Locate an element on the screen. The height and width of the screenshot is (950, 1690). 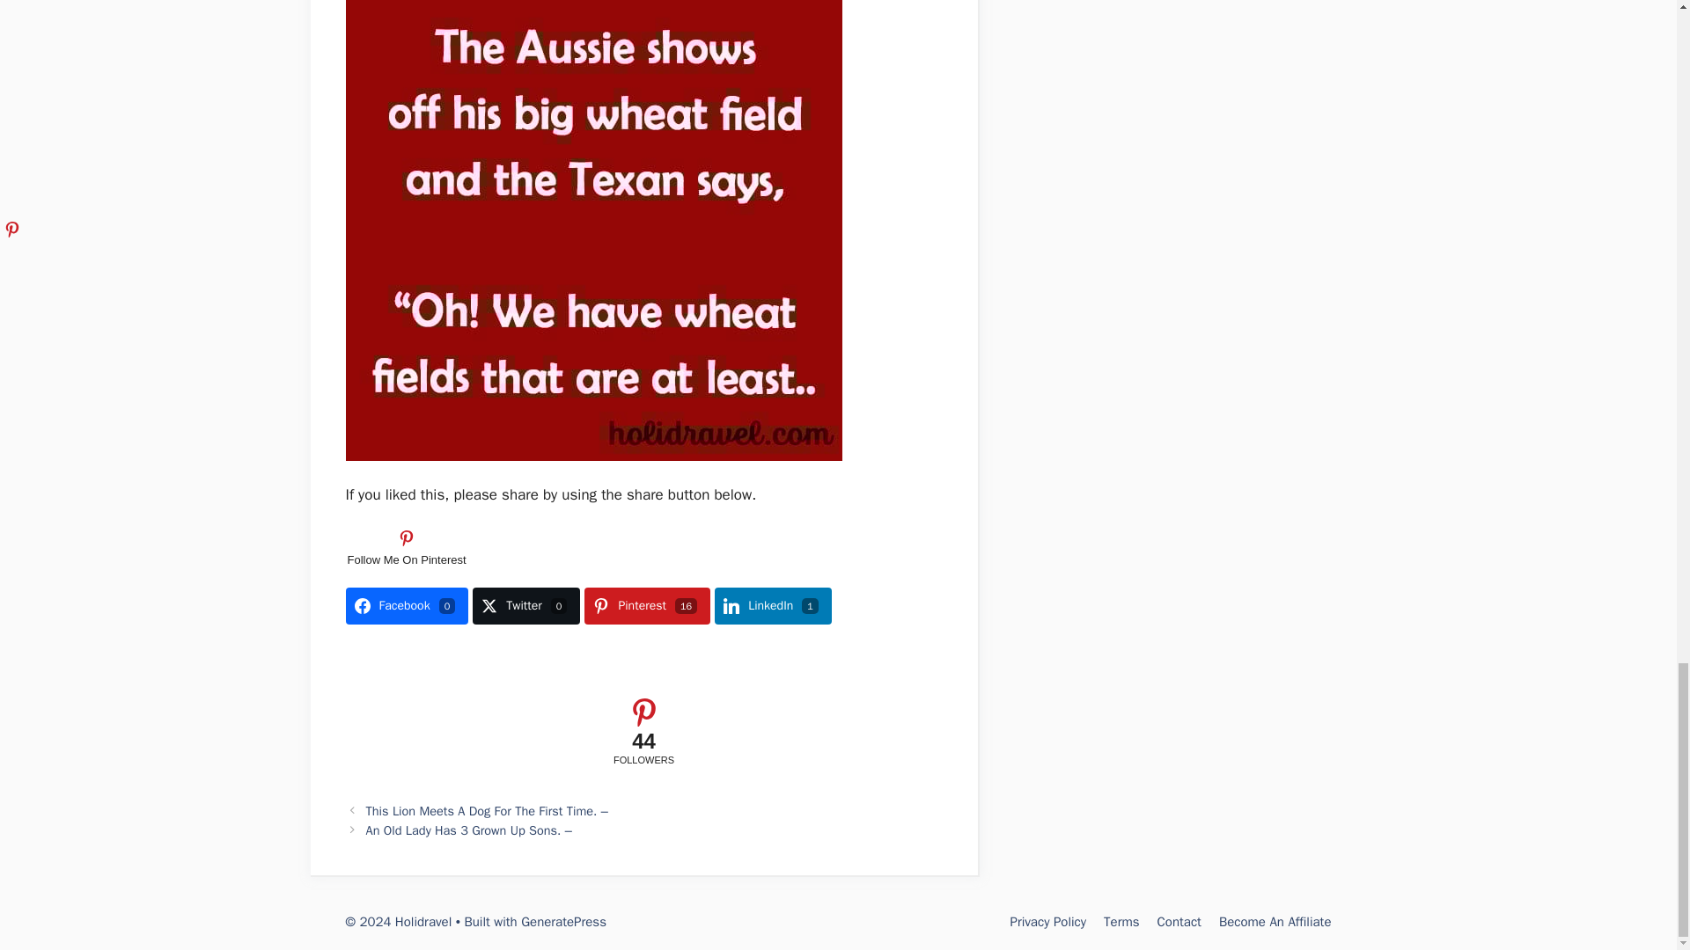
LinkedIn1 is located at coordinates (773, 605).